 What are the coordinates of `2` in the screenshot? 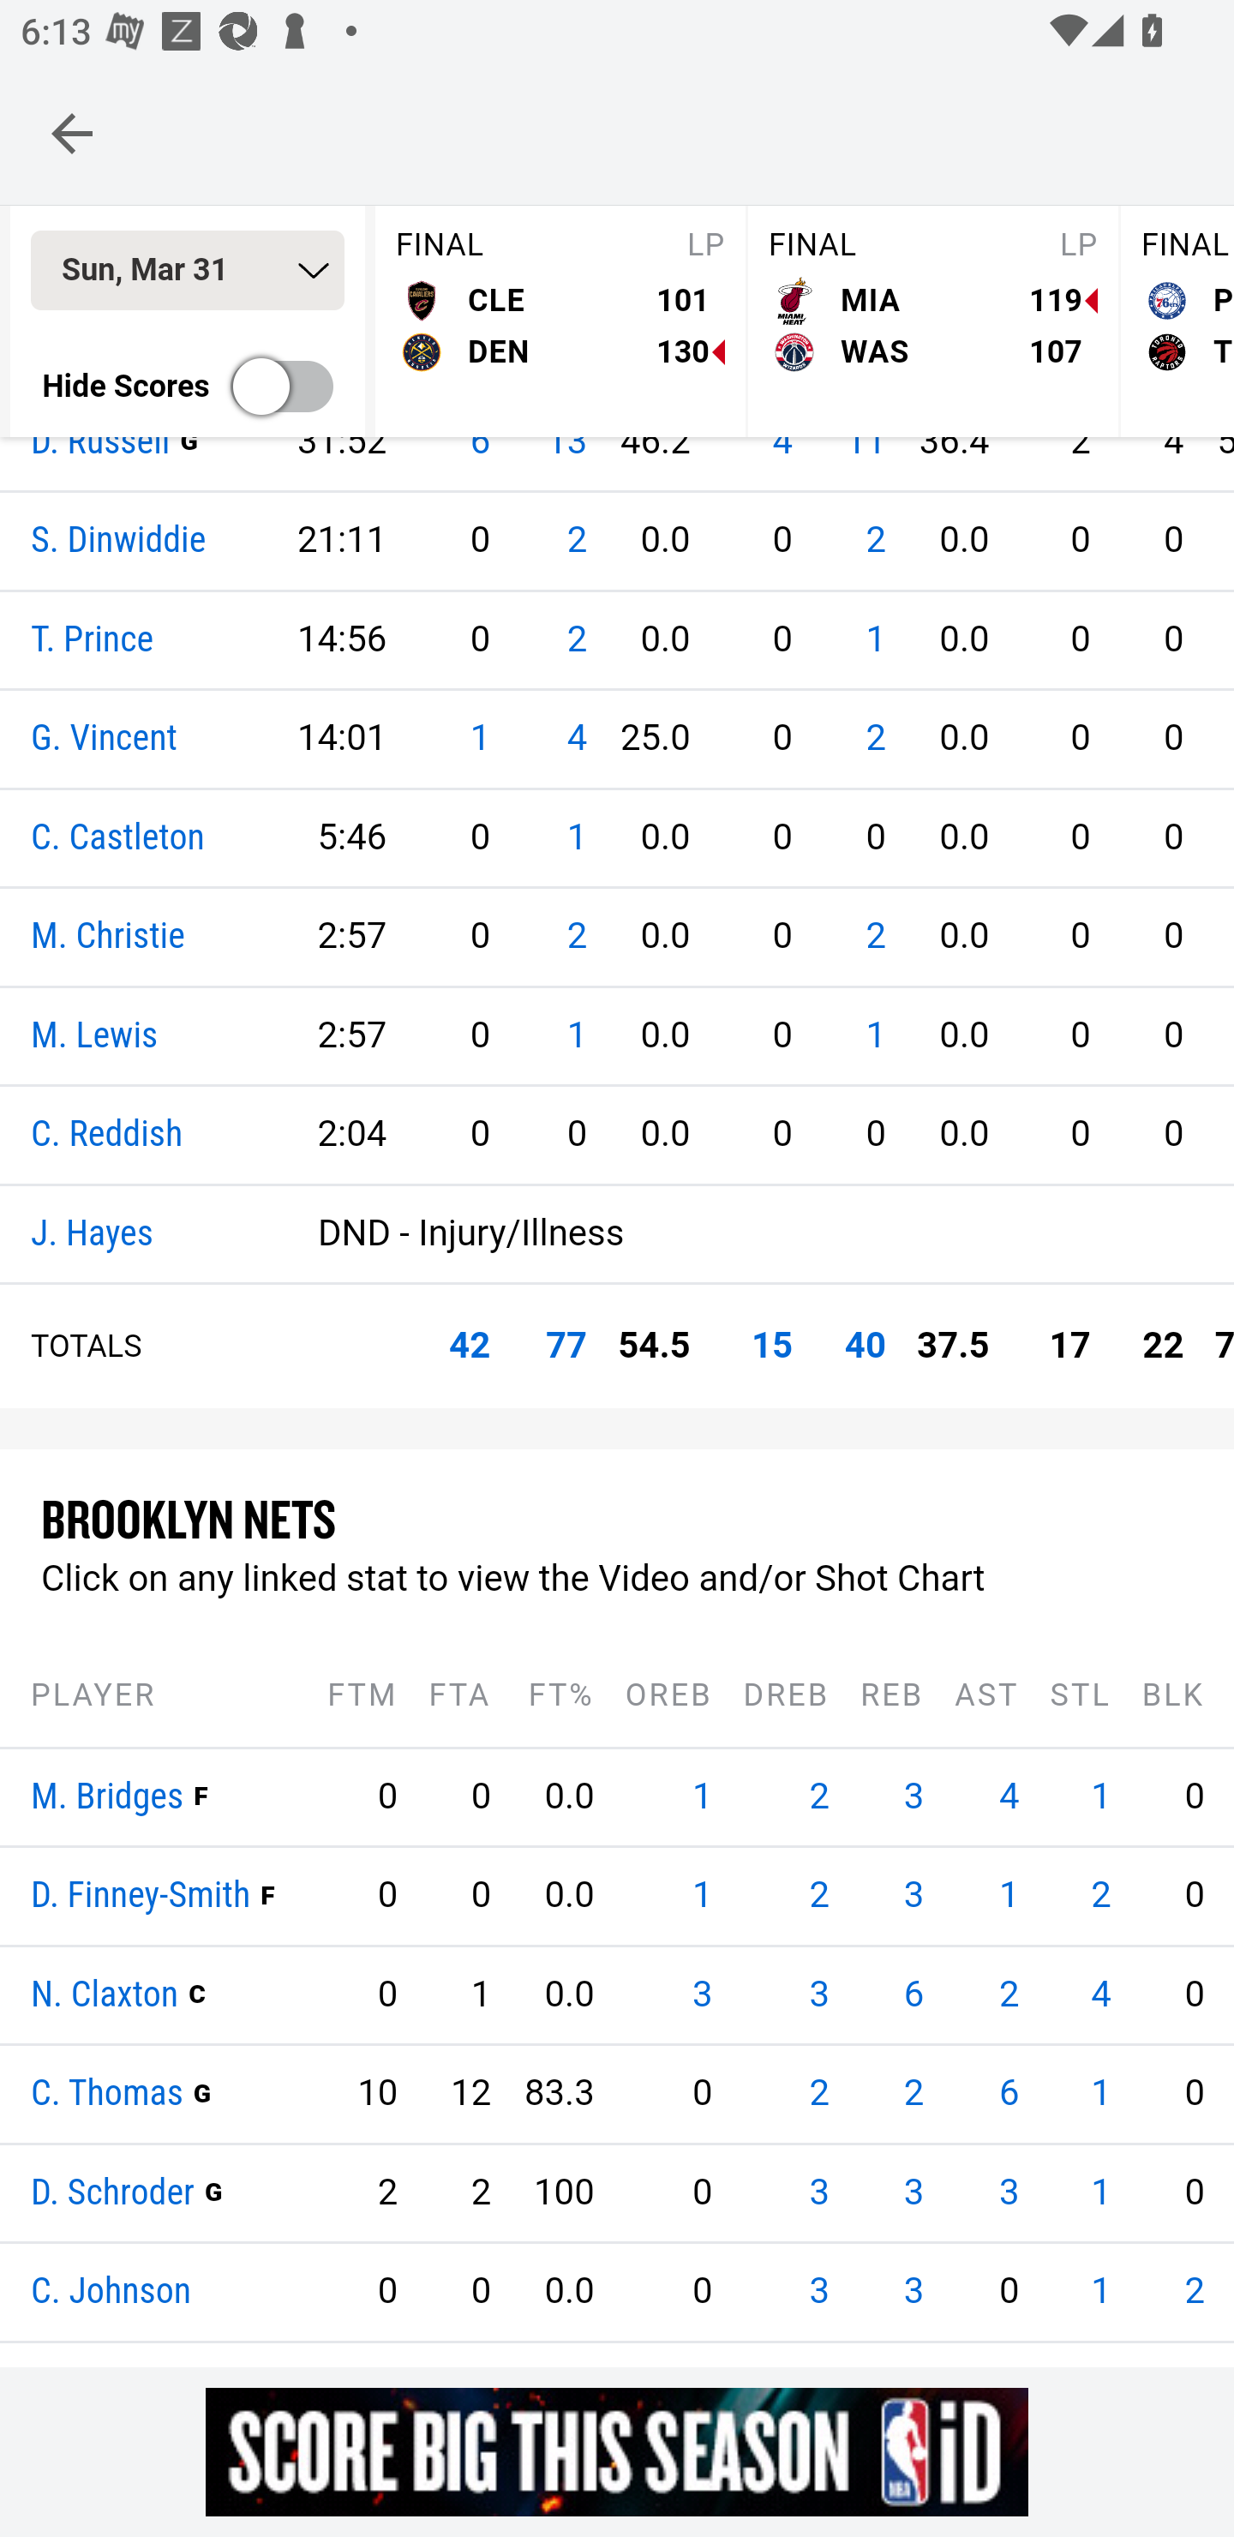 It's located at (875, 542).